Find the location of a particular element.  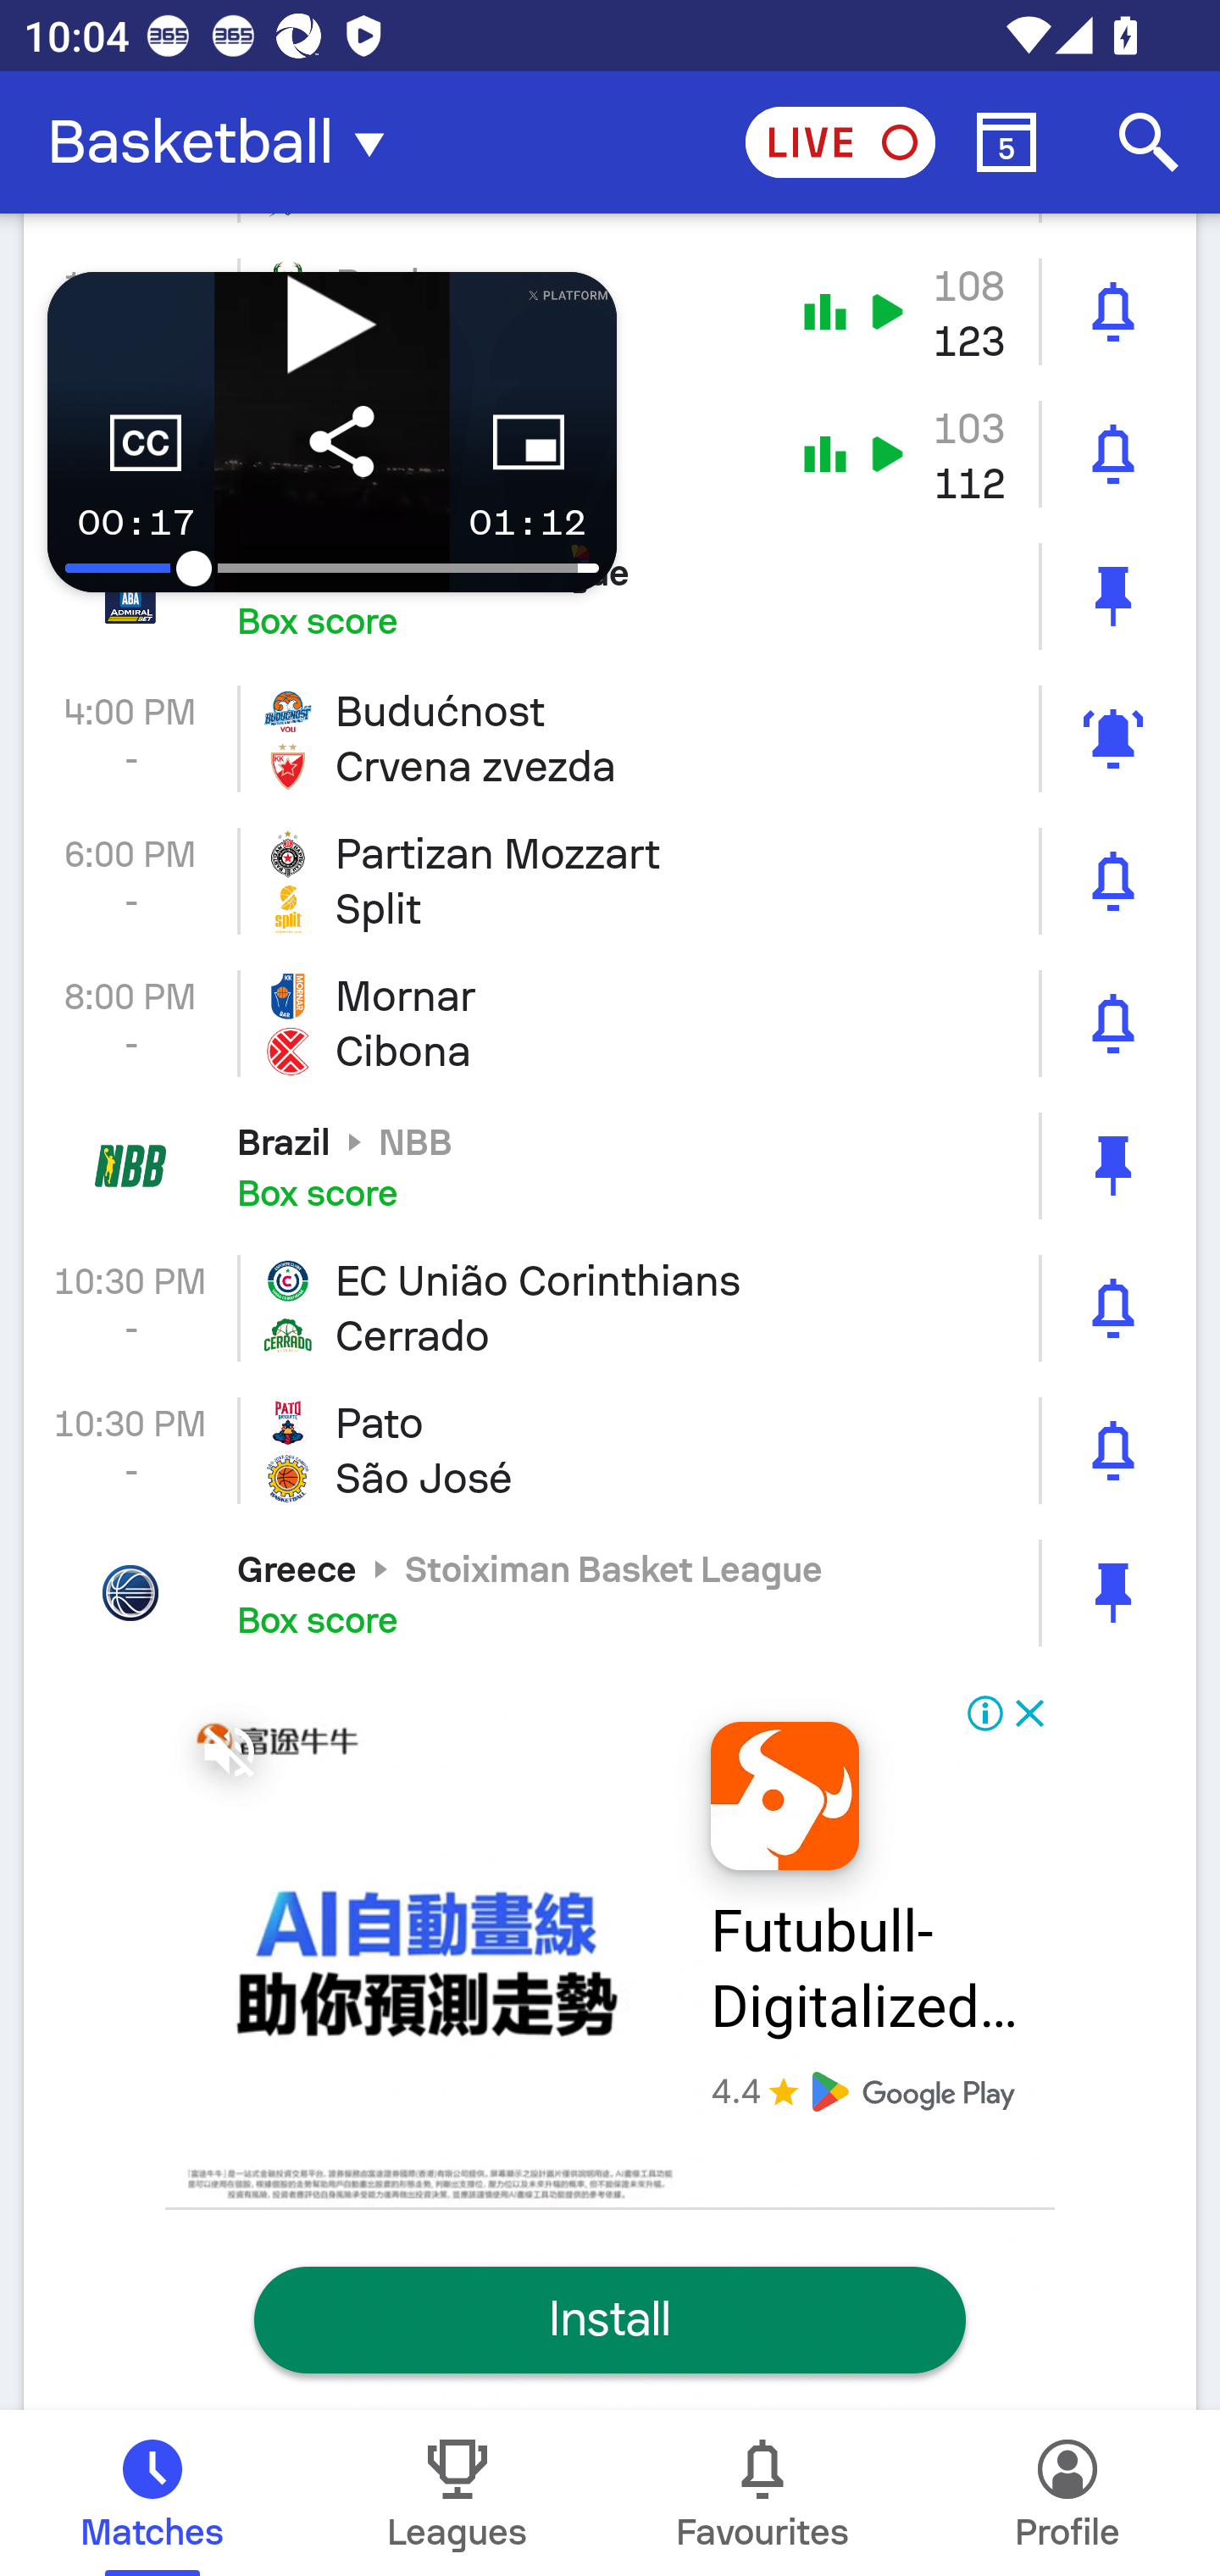

10:30 PM - EC União Corinthians Cerrado is located at coordinates (610, 1308).